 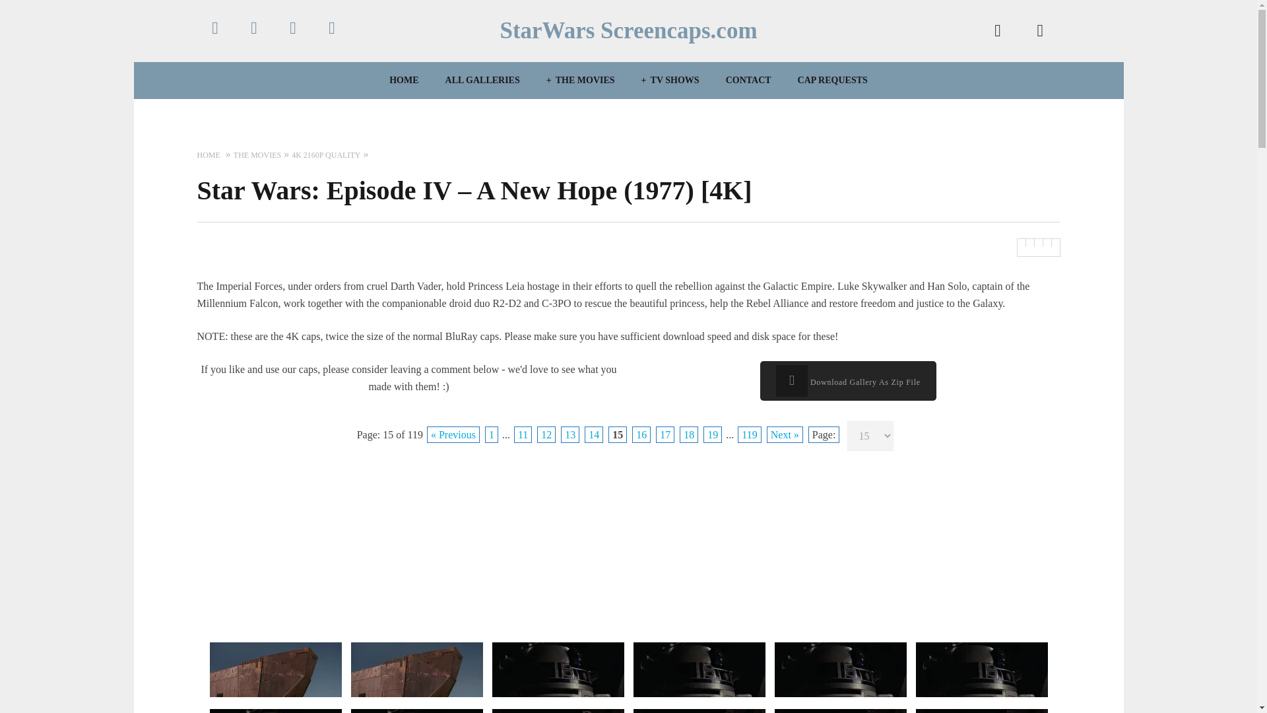 I want to click on View all posts filed under The Movies, so click(x=257, y=154).